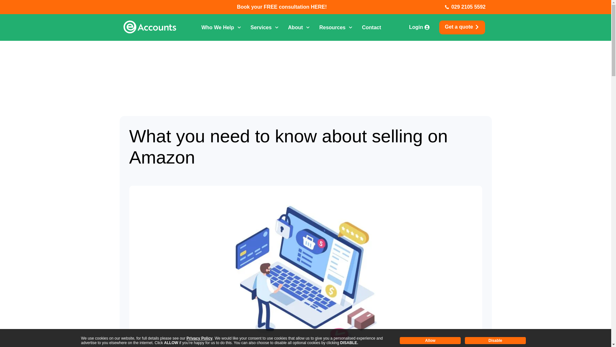 This screenshot has width=616, height=347. Describe the element at coordinates (372, 27) in the screenshot. I see `Contact` at that location.